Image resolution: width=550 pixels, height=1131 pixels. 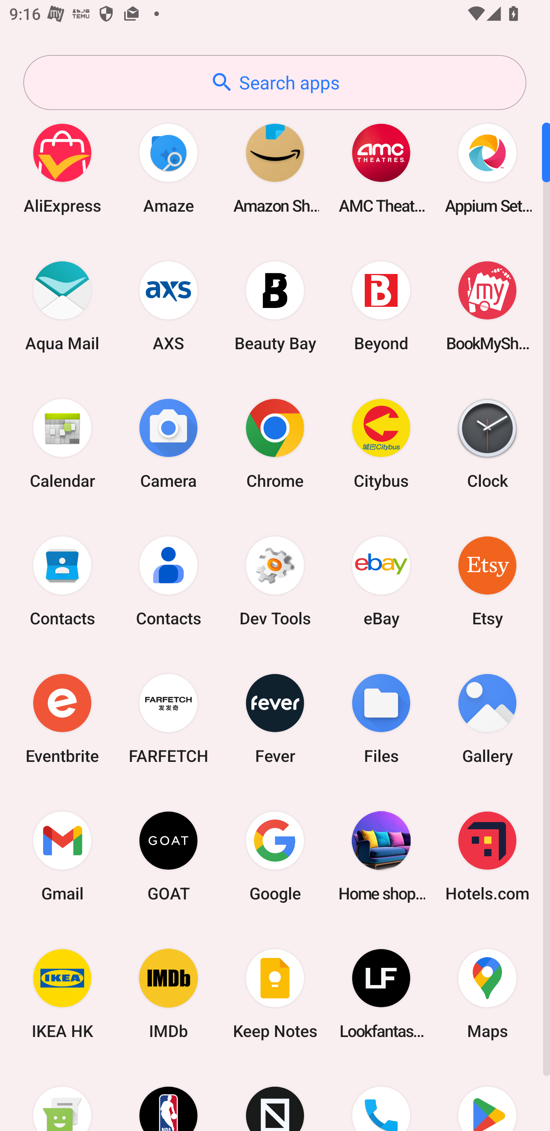 I want to click on Files, so click(x=381, y=718).